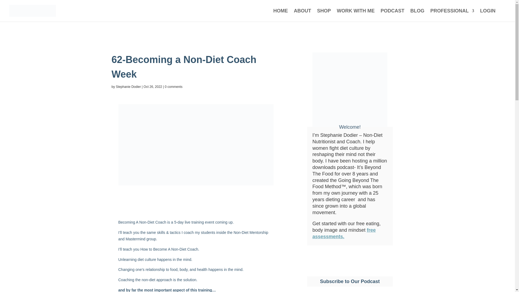 Image resolution: width=519 pixels, height=292 pixels. What do you see at coordinates (128, 87) in the screenshot?
I see `Posts by Stephanie Dodier` at bounding box center [128, 87].